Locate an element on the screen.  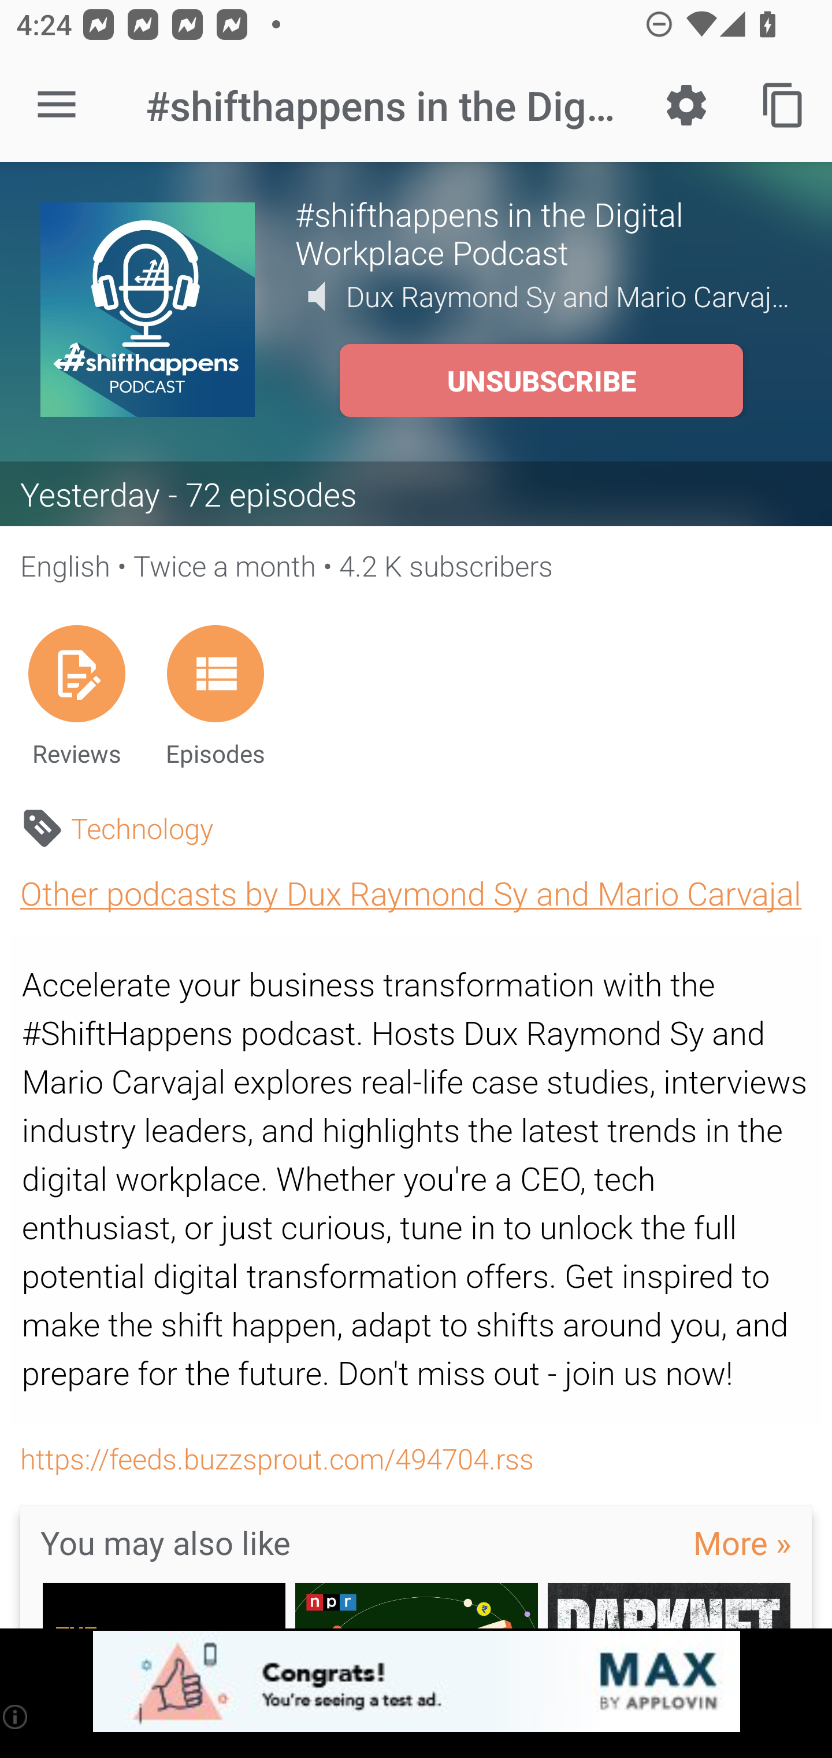
More » is located at coordinates (742, 1542).